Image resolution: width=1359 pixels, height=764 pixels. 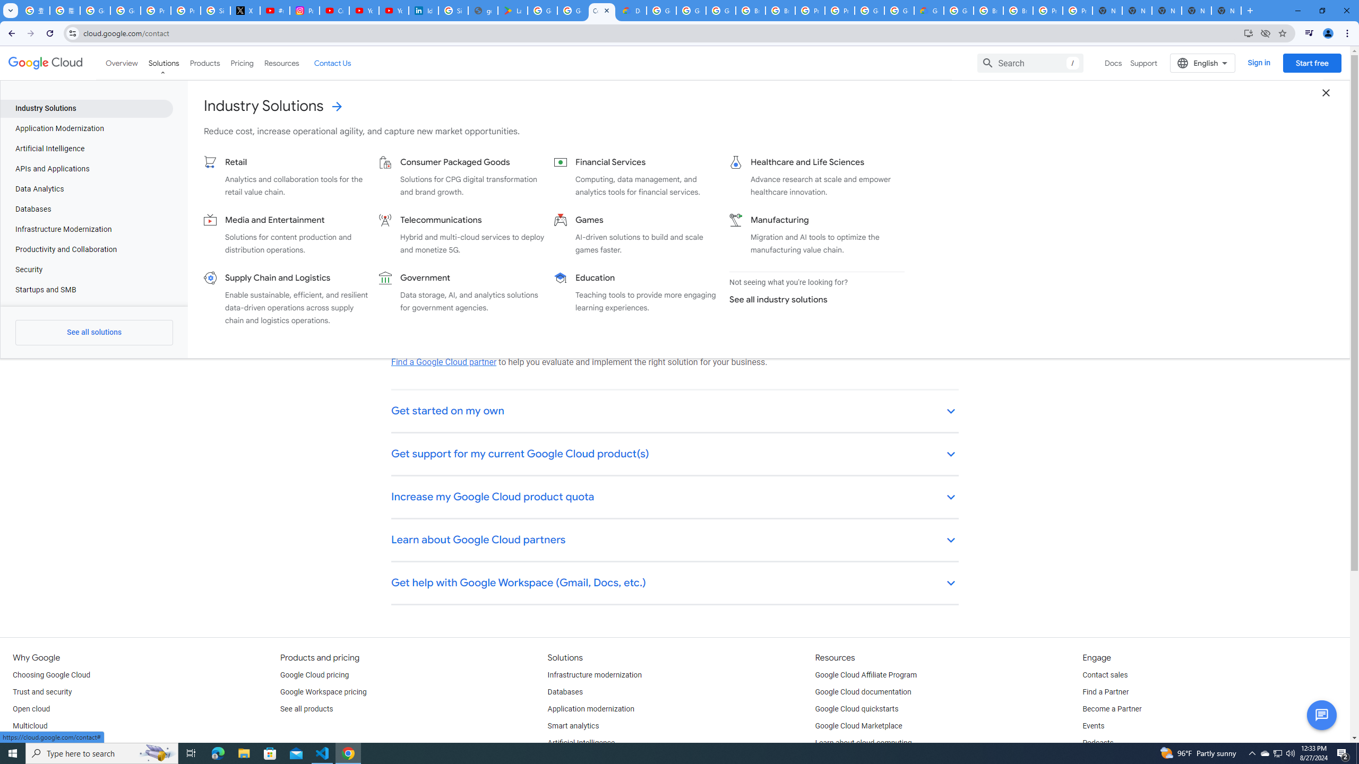 I want to click on Privacy Help Center - Policies Help, so click(x=185, y=11).